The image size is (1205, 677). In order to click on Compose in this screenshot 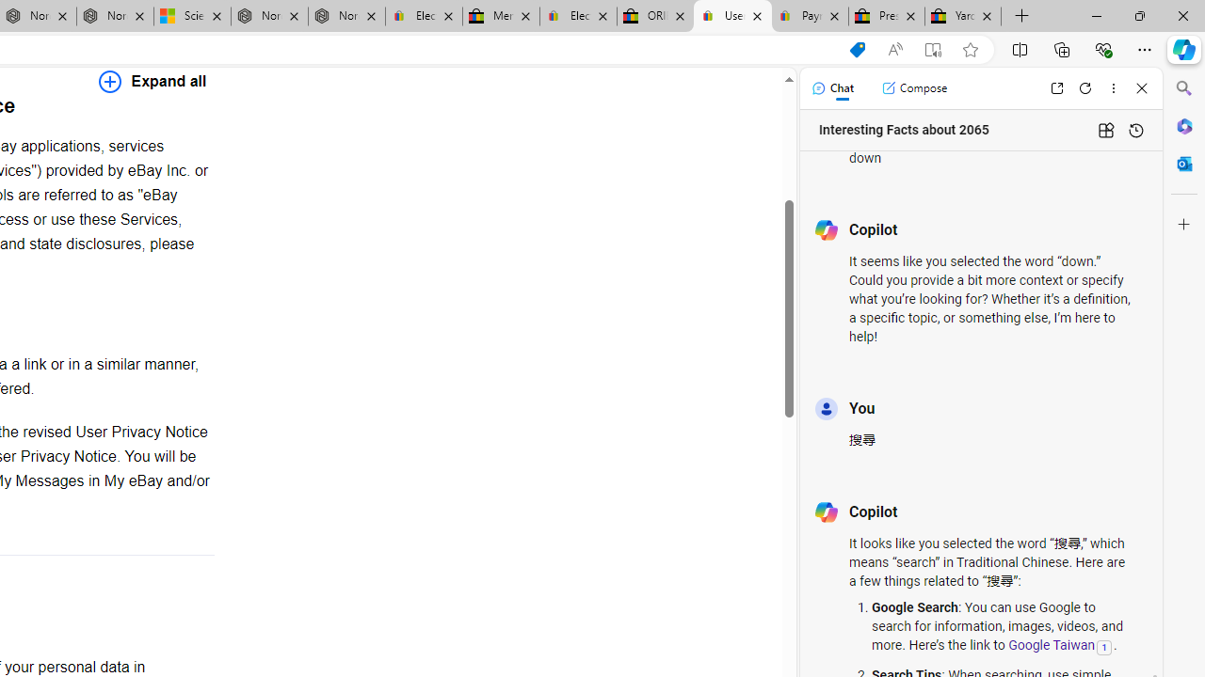, I will do `click(914, 88)`.